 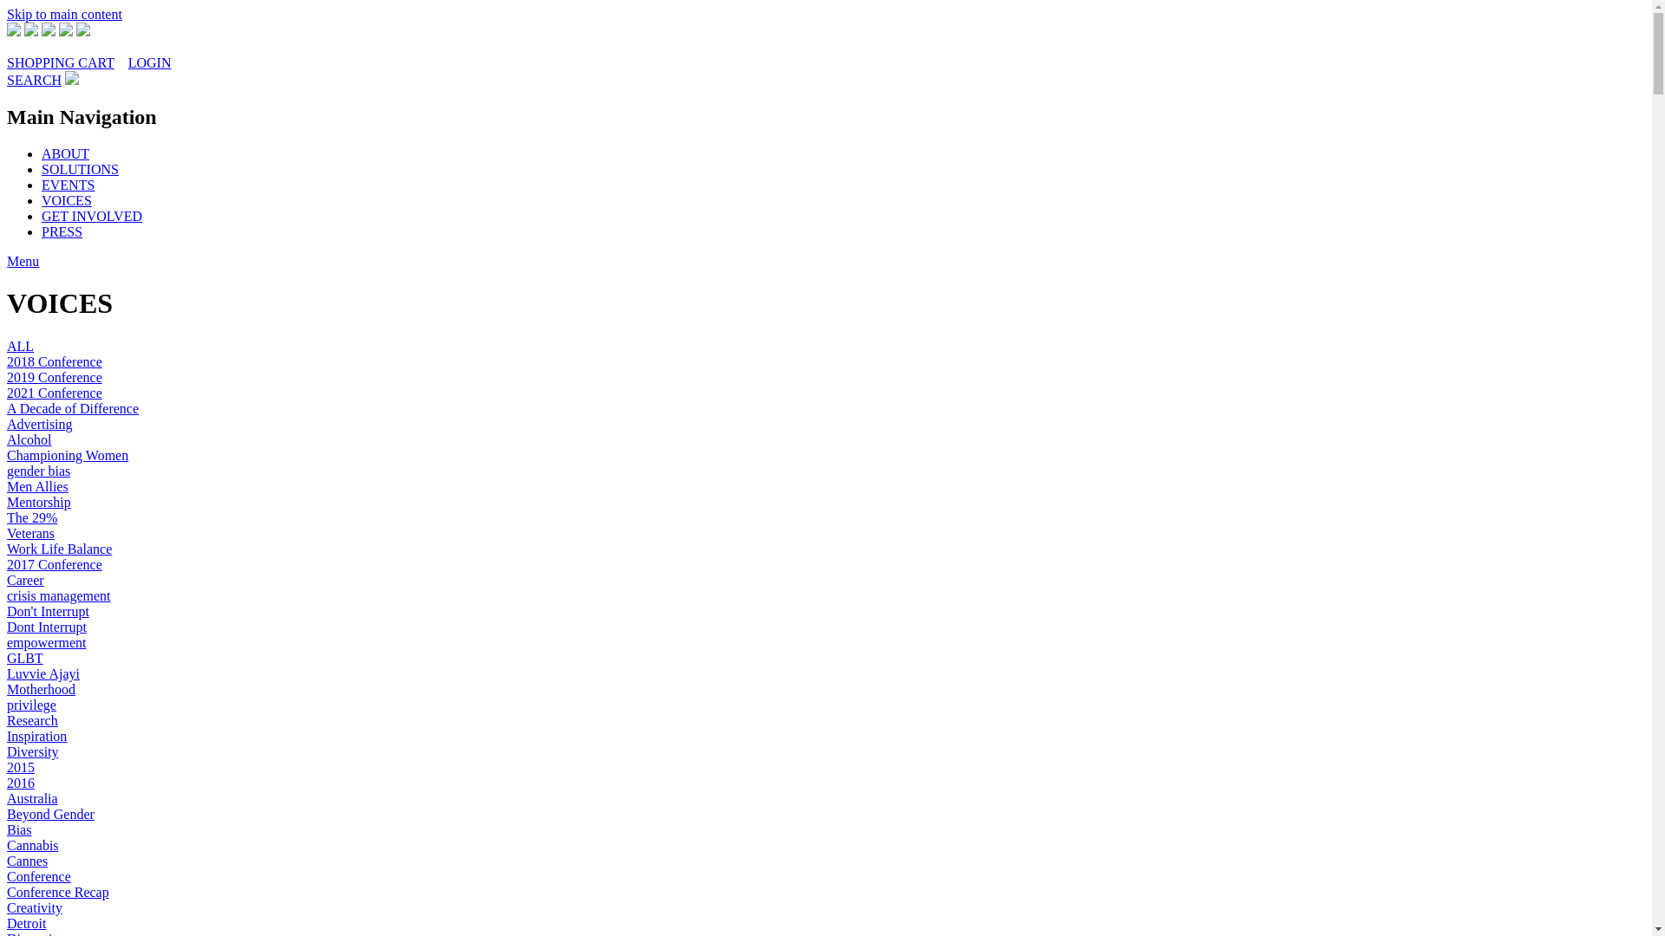 I want to click on LOGIN, so click(x=150, y=62).